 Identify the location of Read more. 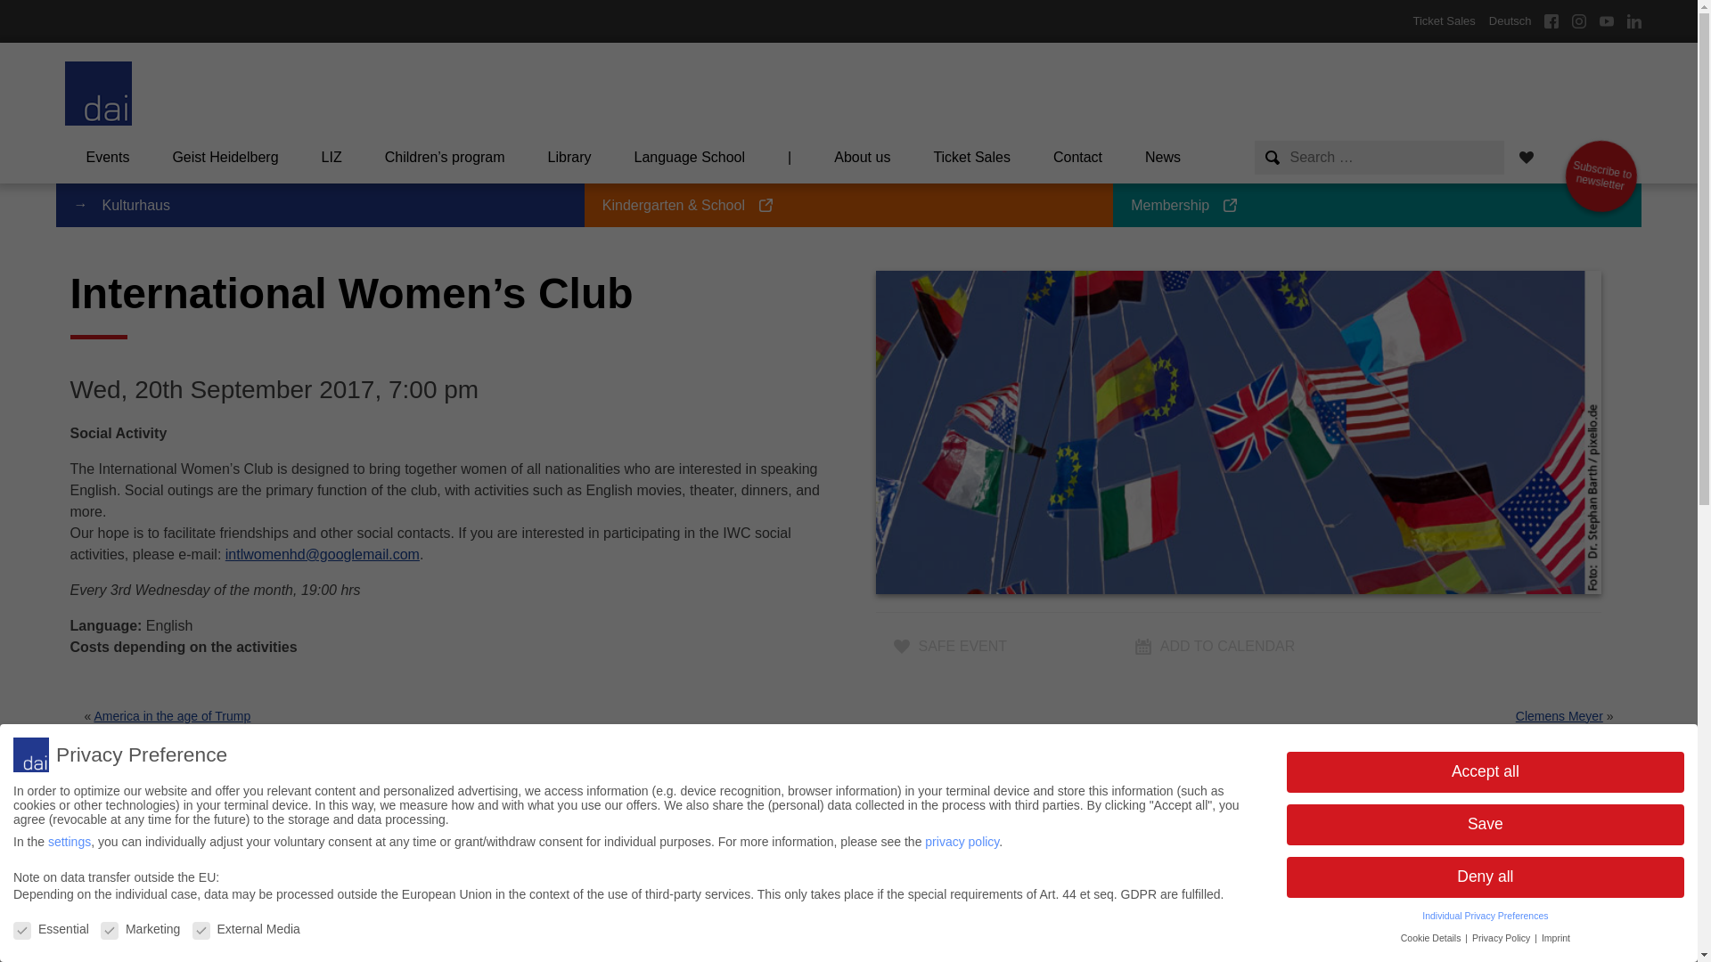
(971, 157).